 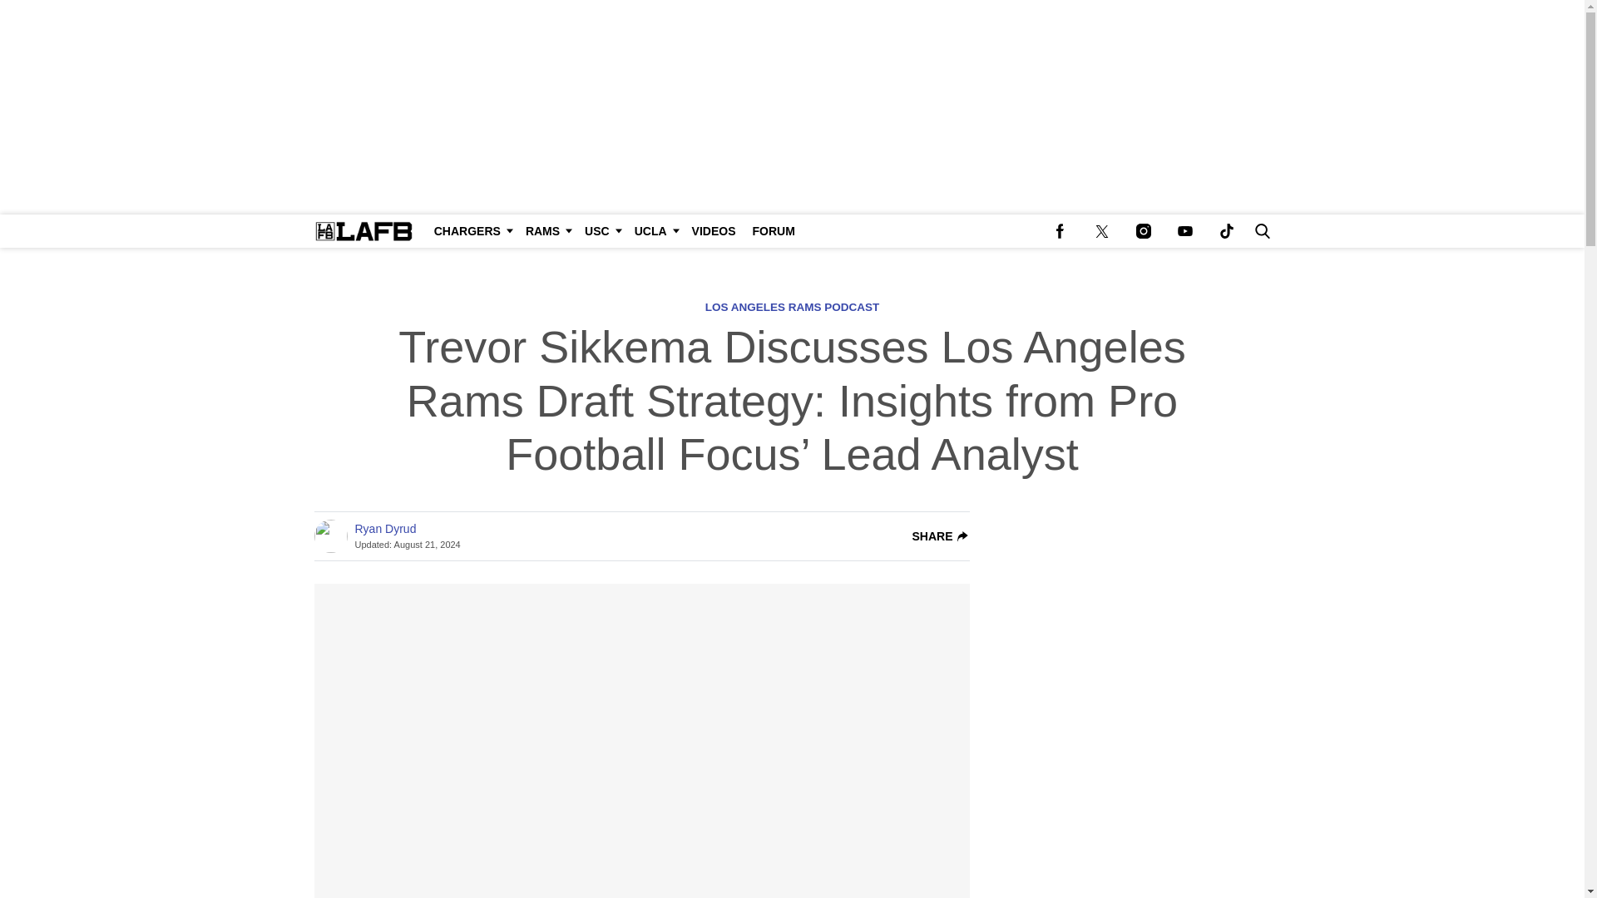 I want to click on UCLA, so click(x=654, y=231).